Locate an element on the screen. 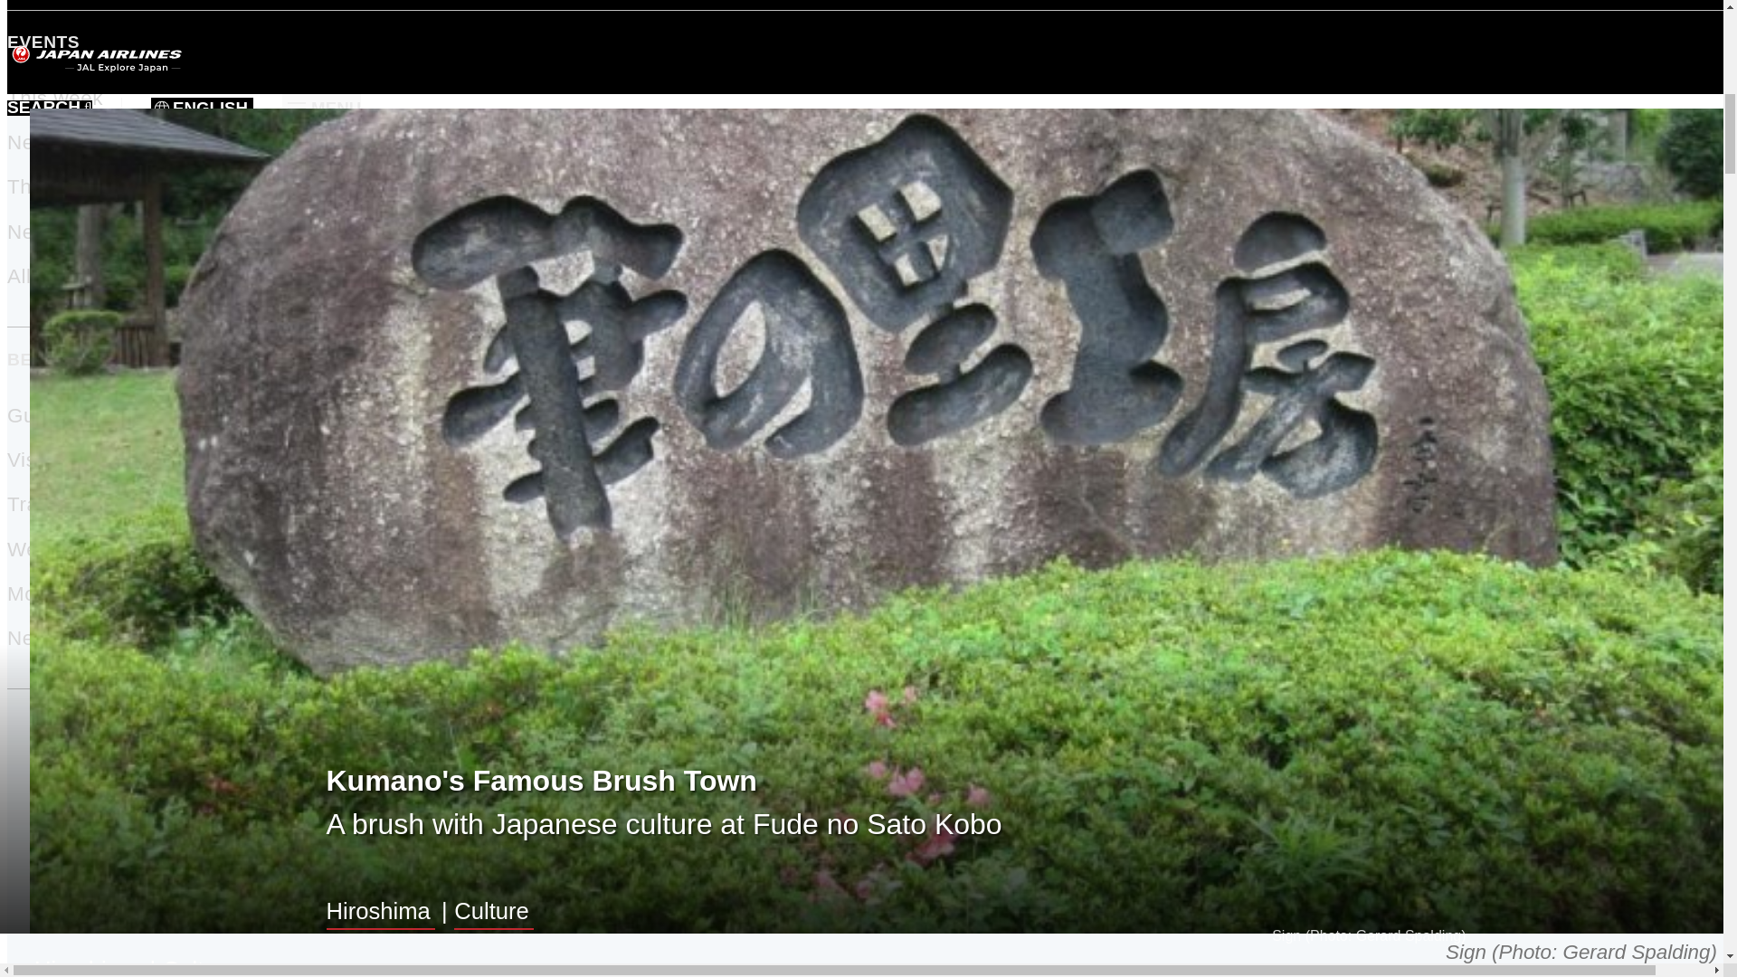 This screenshot has height=977, width=1737. Next week is located at coordinates (56, 141).